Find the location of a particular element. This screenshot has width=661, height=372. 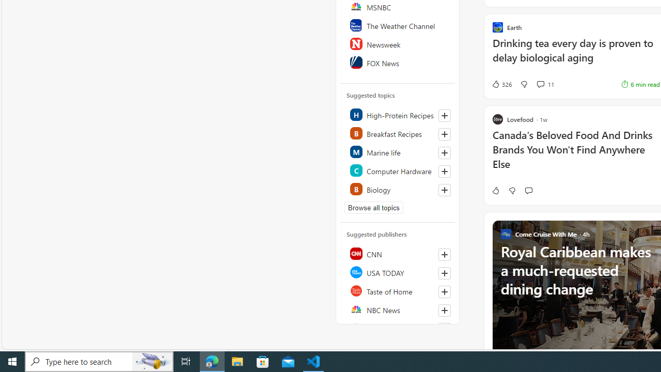

Start the conversation is located at coordinates (528, 190).